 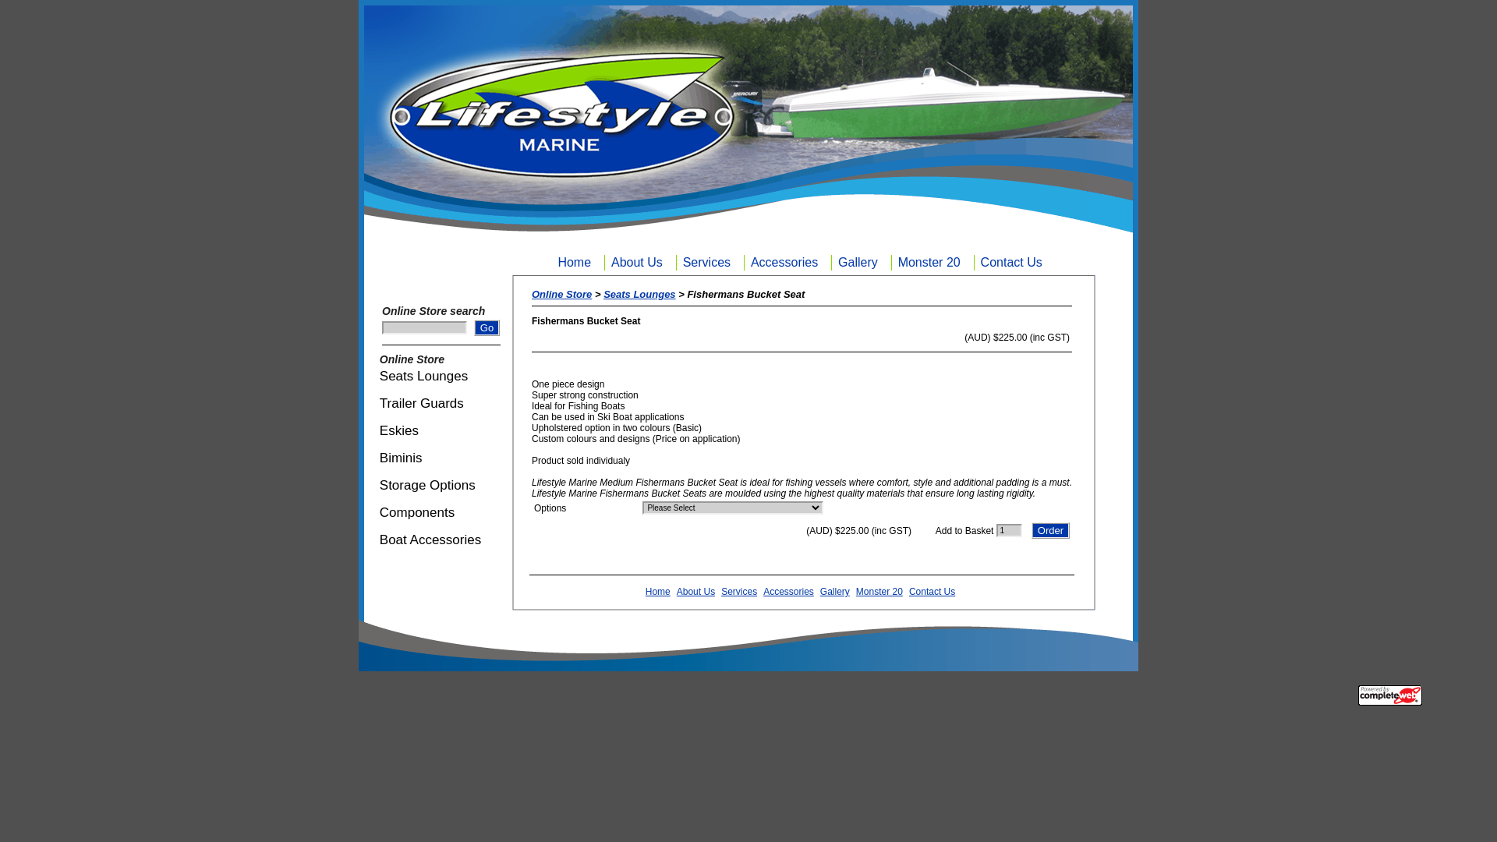 What do you see at coordinates (862, 262) in the screenshot?
I see `Gallery  ` at bounding box center [862, 262].